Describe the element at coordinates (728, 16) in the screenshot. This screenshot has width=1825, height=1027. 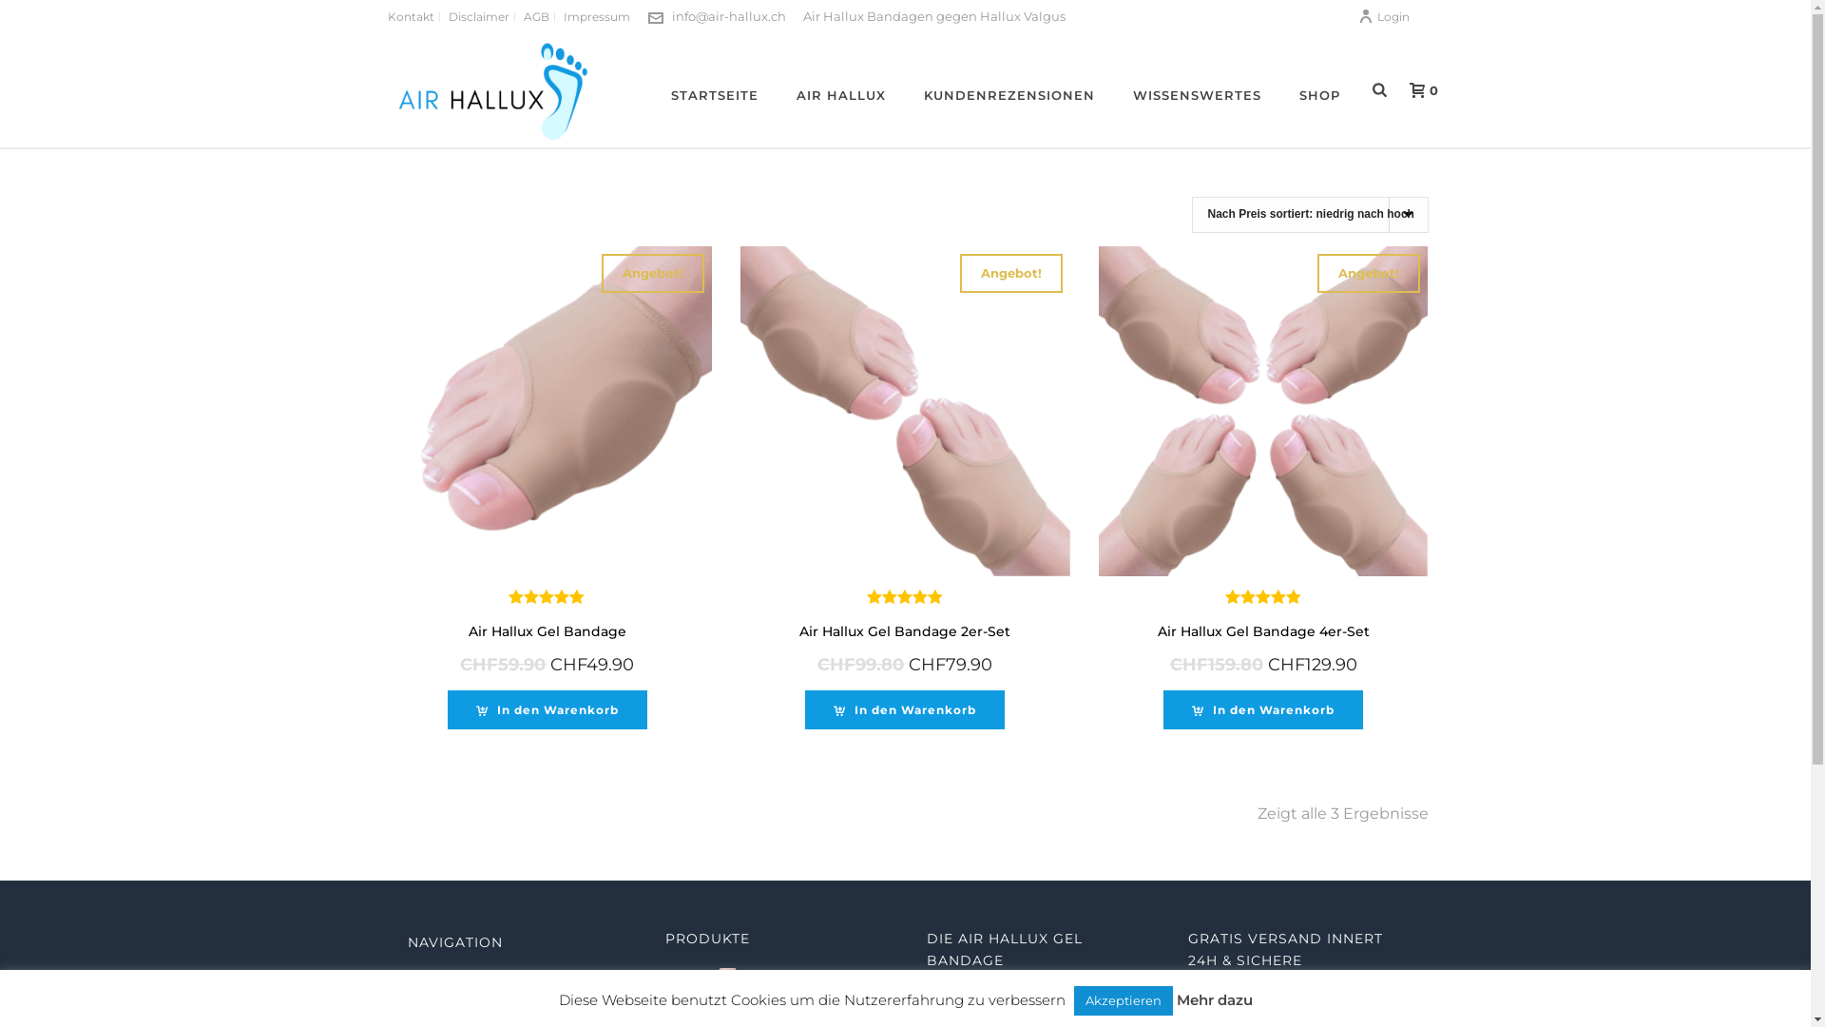
I see `info@air-hallux.ch` at that location.